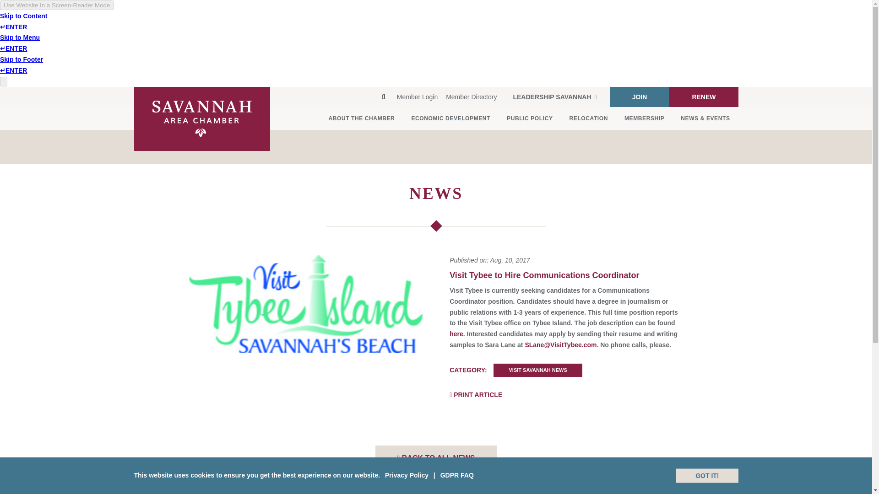  Describe the element at coordinates (418, 97) in the screenshot. I see `Member Login` at that location.